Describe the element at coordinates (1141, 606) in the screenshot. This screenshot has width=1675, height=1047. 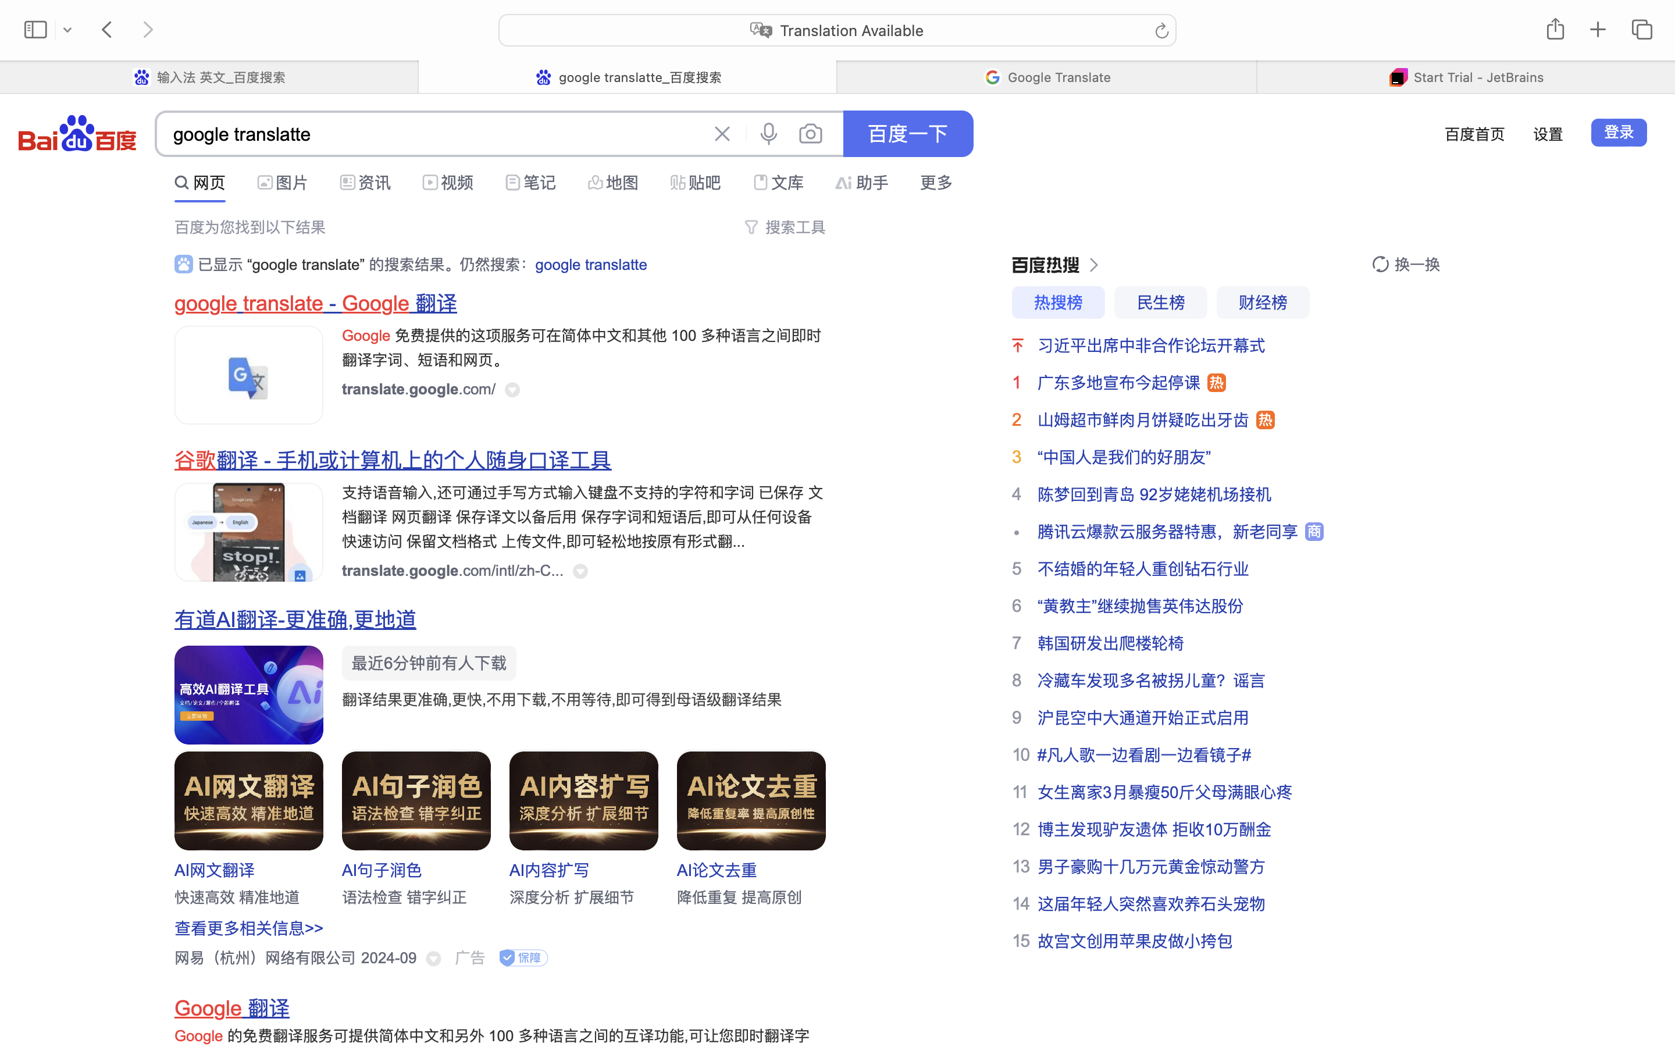
I see `“黄教主”继续抛售英伟达股份` at that location.